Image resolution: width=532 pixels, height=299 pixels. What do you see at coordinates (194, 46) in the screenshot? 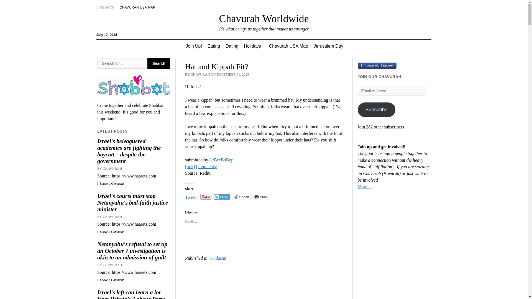
I see `Join Up!` at bounding box center [194, 46].